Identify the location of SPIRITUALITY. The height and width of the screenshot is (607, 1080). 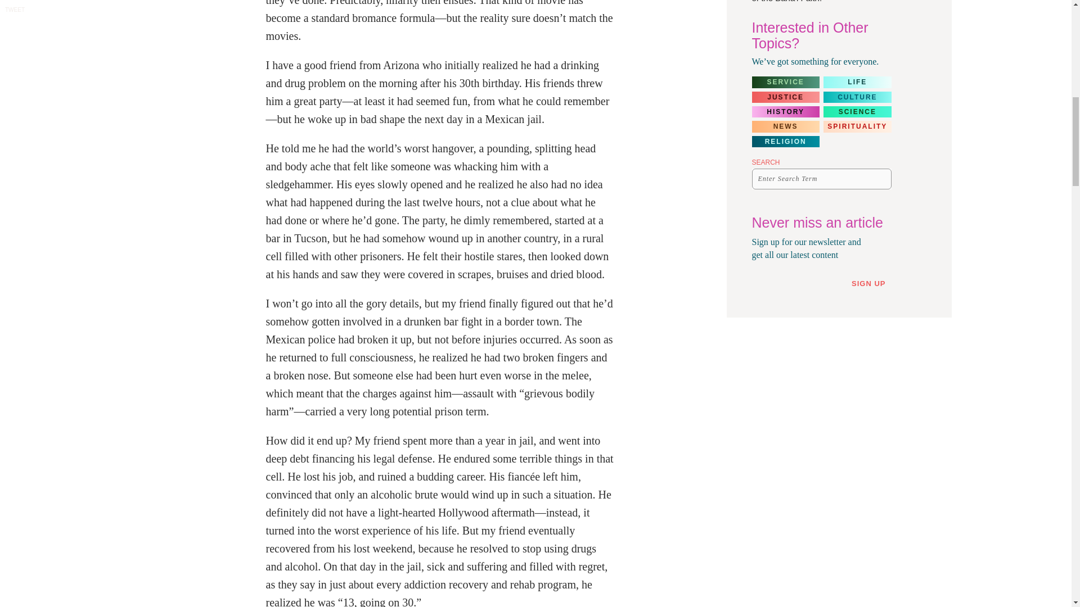
(857, 126).